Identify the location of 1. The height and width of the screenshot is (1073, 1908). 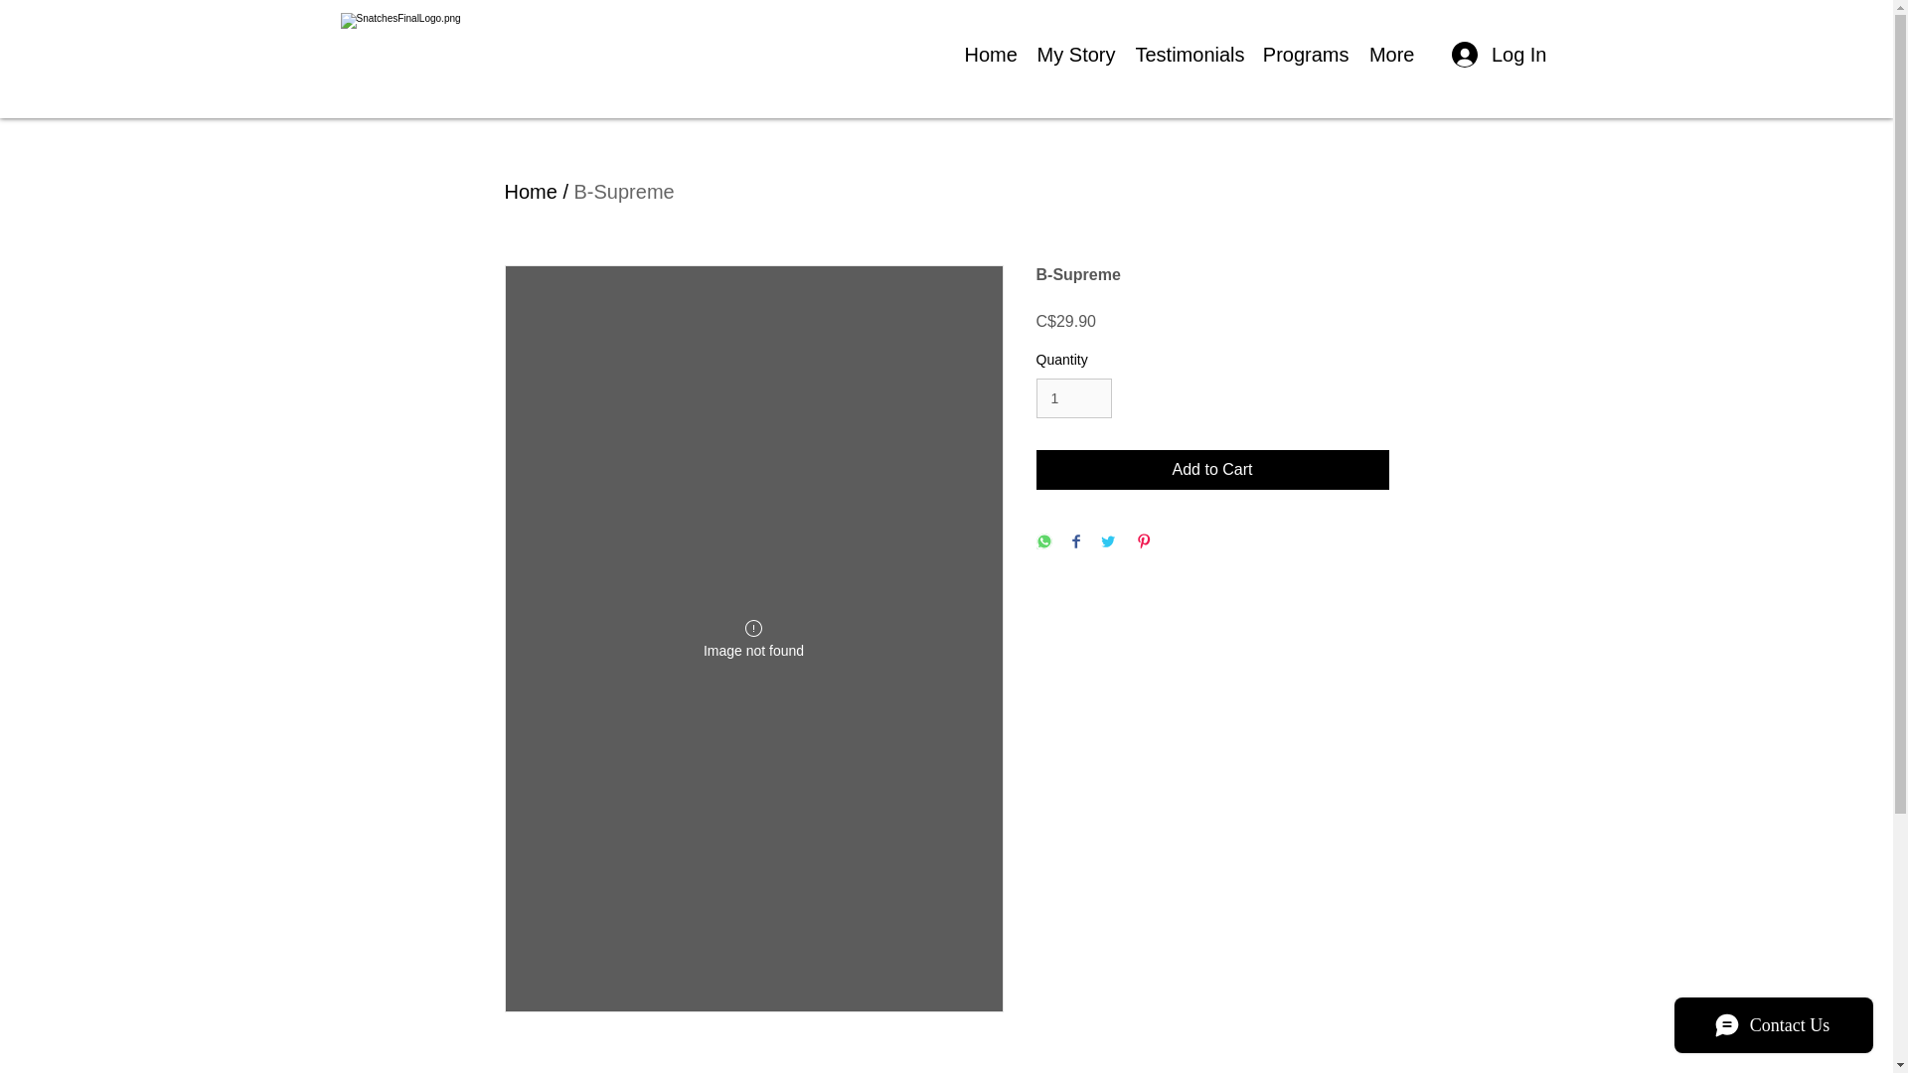
(1073, 399).